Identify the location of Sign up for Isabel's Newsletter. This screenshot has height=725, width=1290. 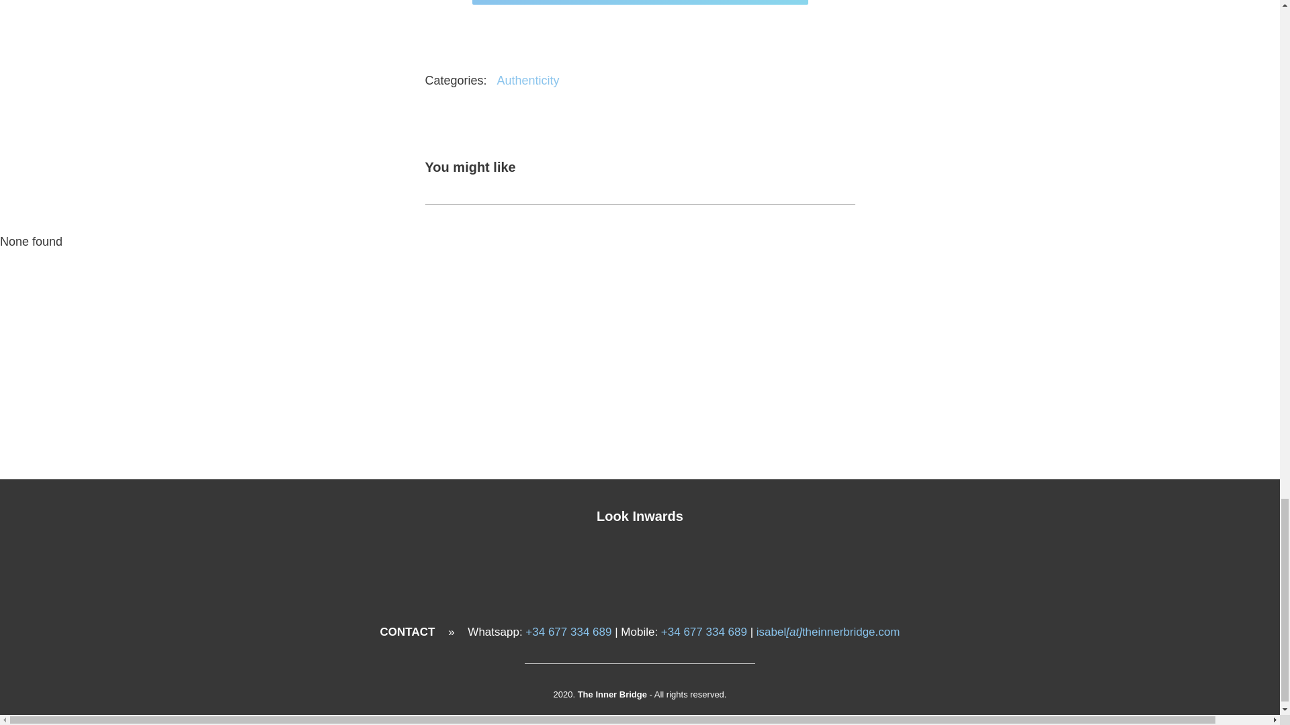
(640, 420).